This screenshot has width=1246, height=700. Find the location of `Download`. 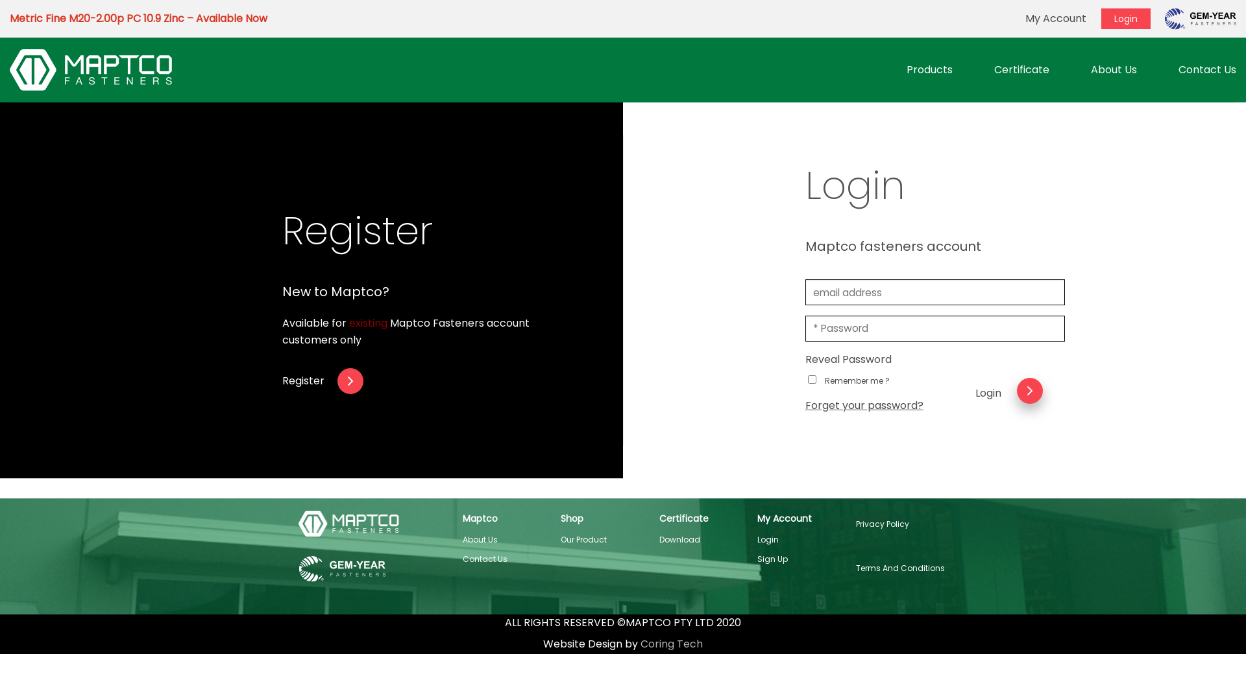

Download is located at coordinates (680, 539).